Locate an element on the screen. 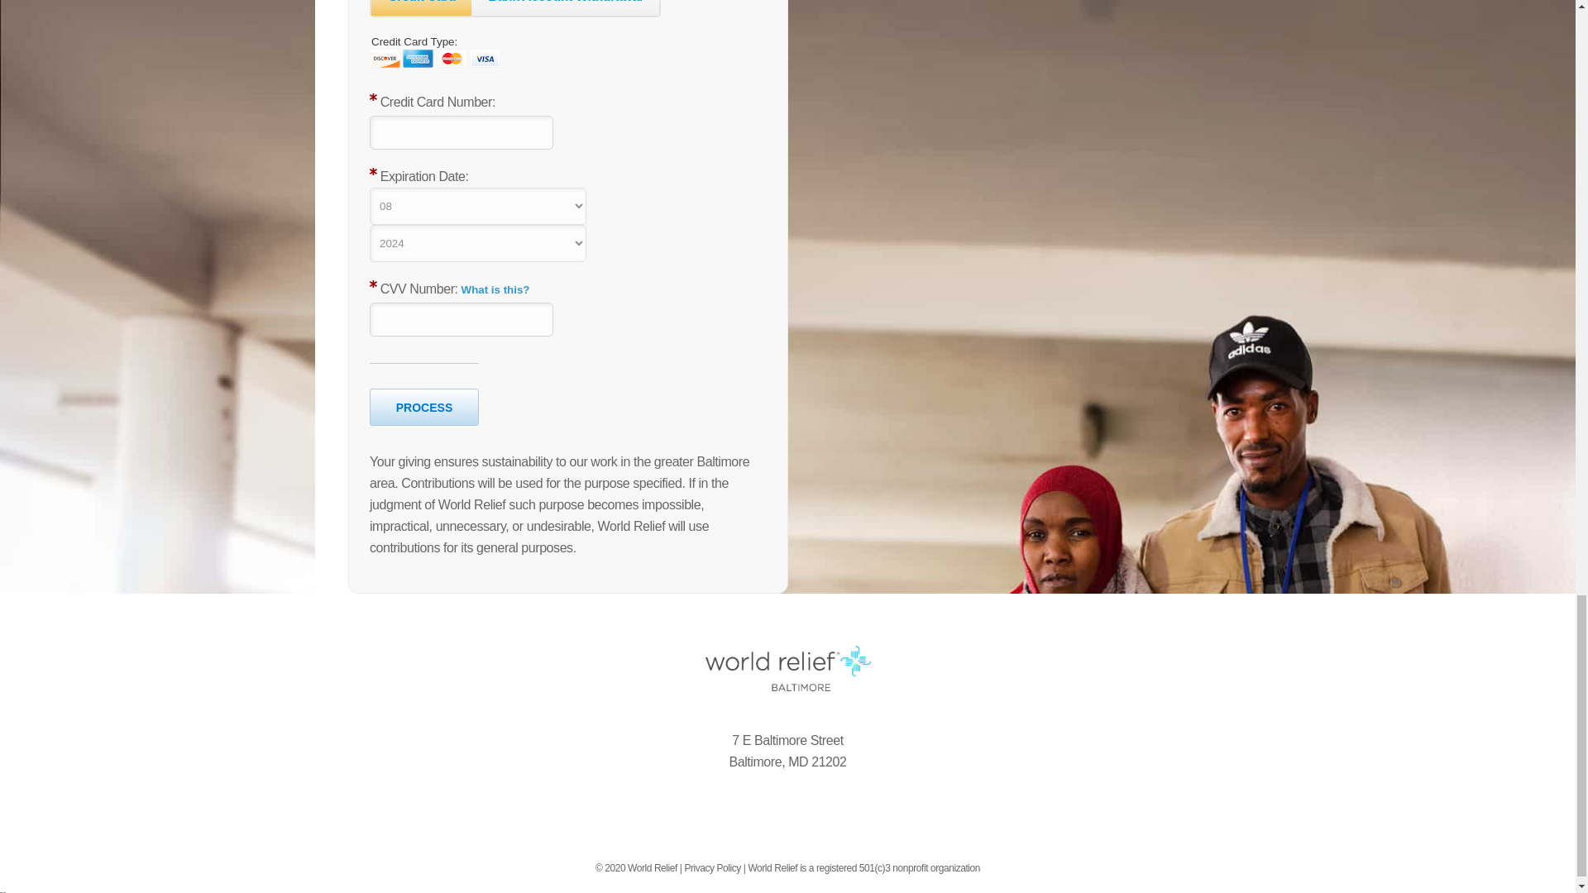 The width and height of the screenshot is (1588, 893). Bank Account Withdrawal is located at coordinates (565, 2).